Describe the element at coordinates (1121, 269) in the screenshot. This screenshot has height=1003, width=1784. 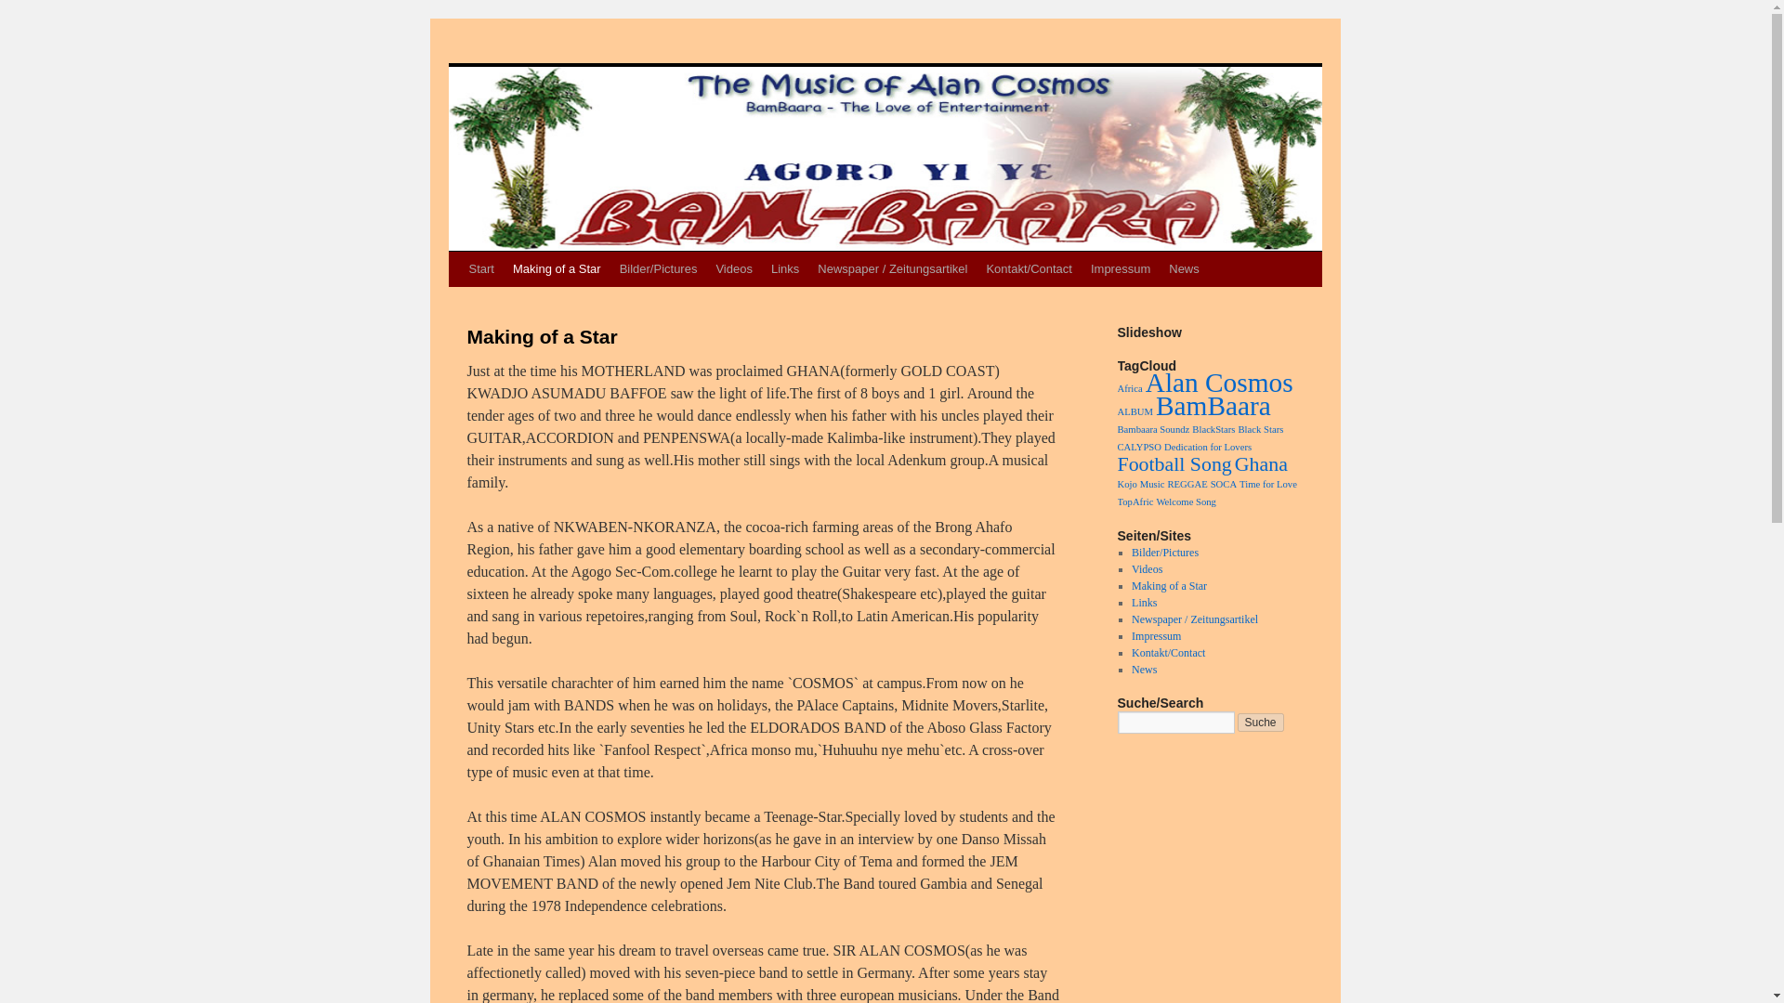
I see `Impressum` at that location.